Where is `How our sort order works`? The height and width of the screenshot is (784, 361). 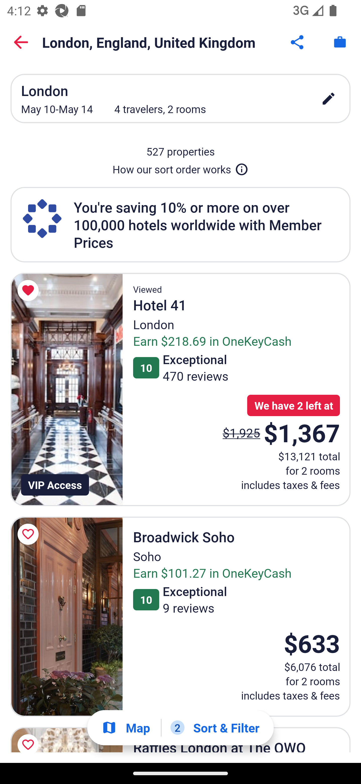
How our sort order works is located at coordinates (180, 167).